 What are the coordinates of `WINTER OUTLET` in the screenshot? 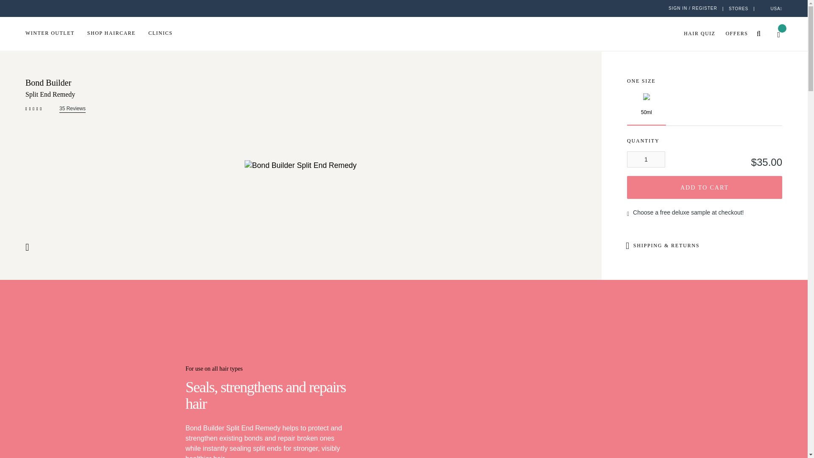 It's located at (56, 33).